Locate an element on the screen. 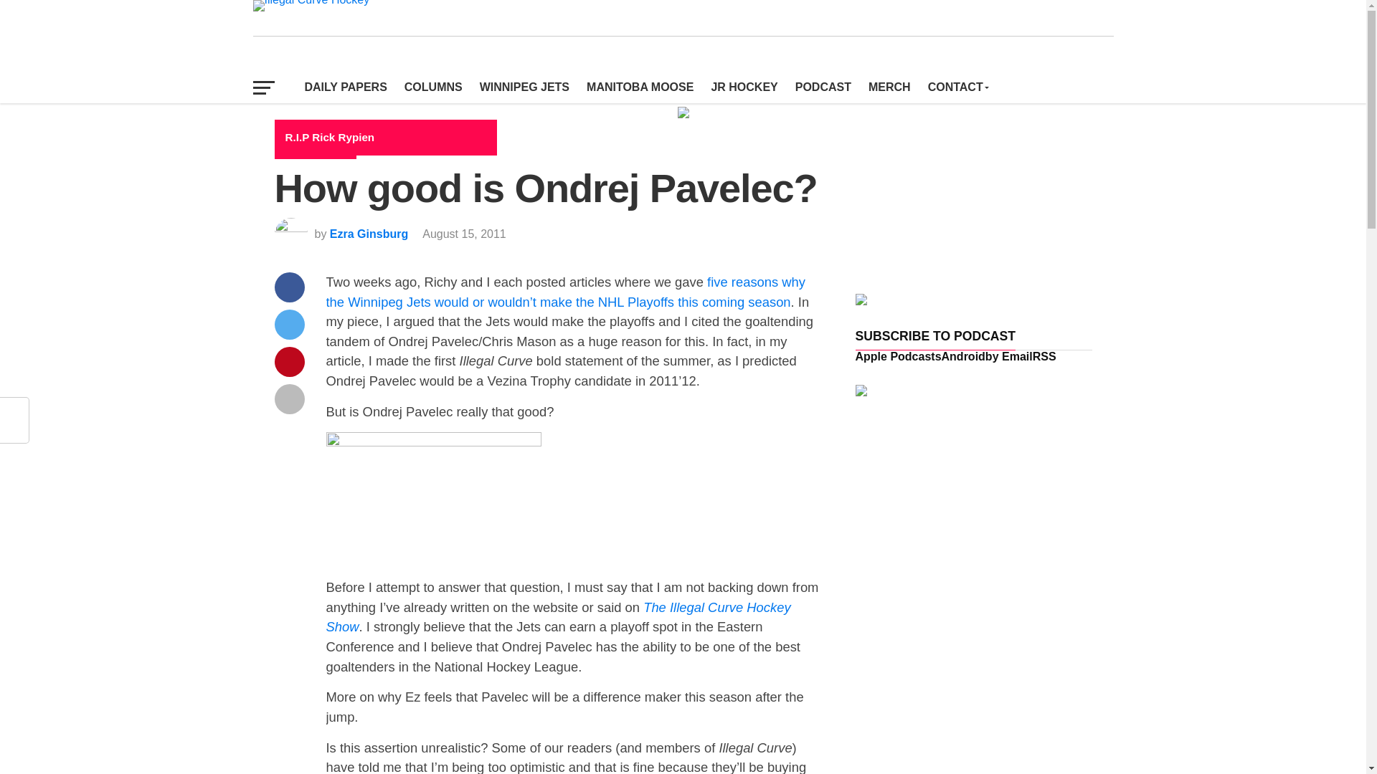 The height and width of the screenshot is (774, 1377). Ezra Ginsburg is located at coordinates (369, 234).